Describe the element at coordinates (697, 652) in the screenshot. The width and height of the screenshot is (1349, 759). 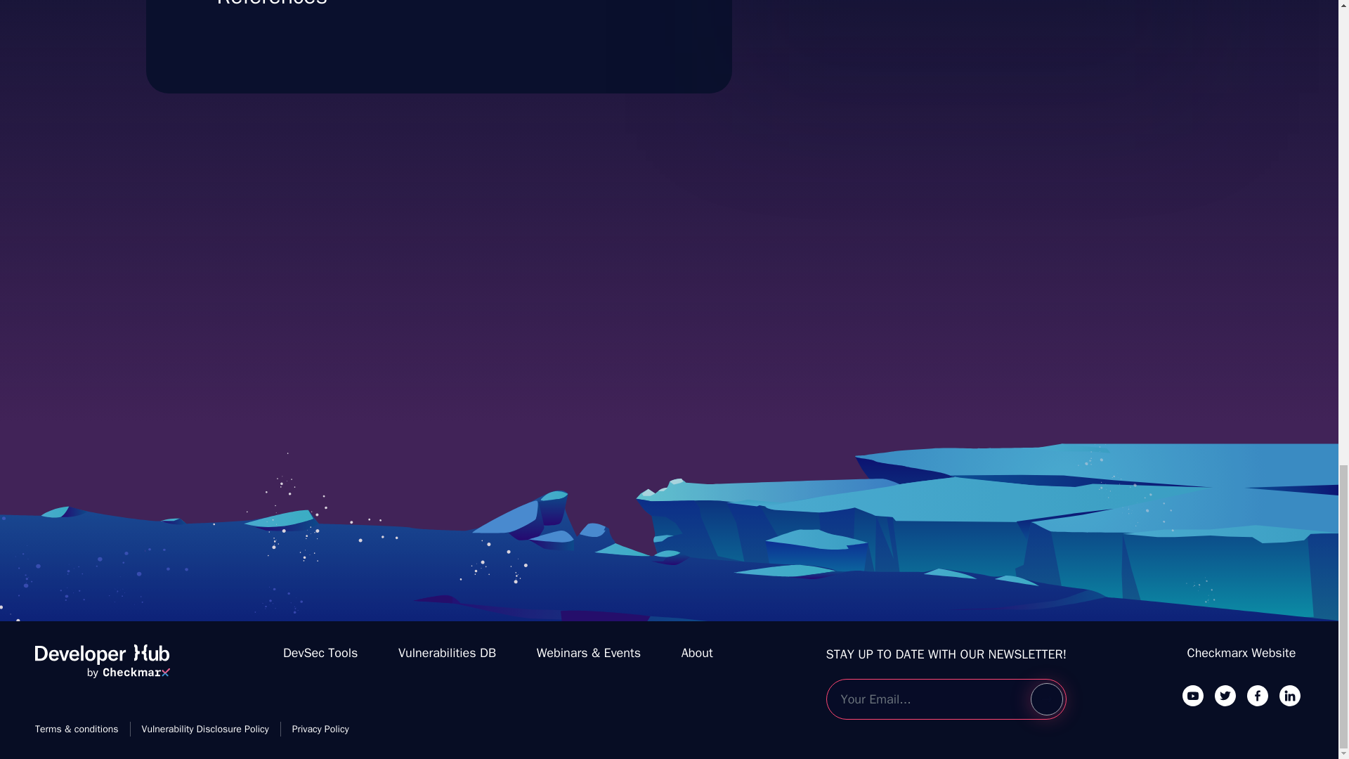
I see `DevSec Tools` at that location.